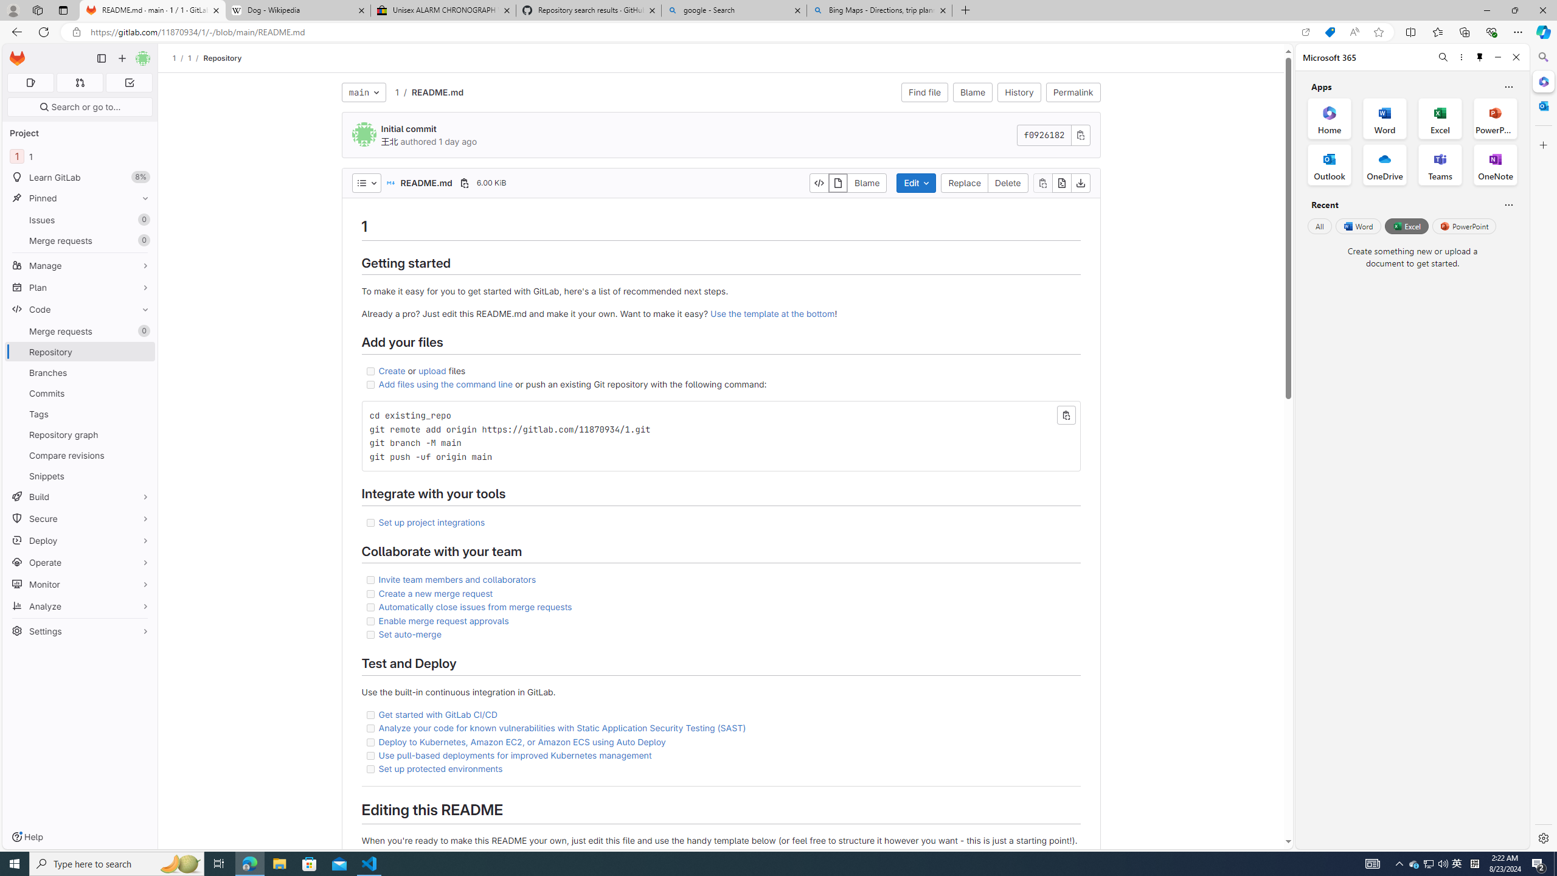 This screenshot has height=876, width=1557. Describe the element at coordinates (1080, 135) in the screenshot. I see `Class: s16 gl-icon gl-button-icon ` at that location.